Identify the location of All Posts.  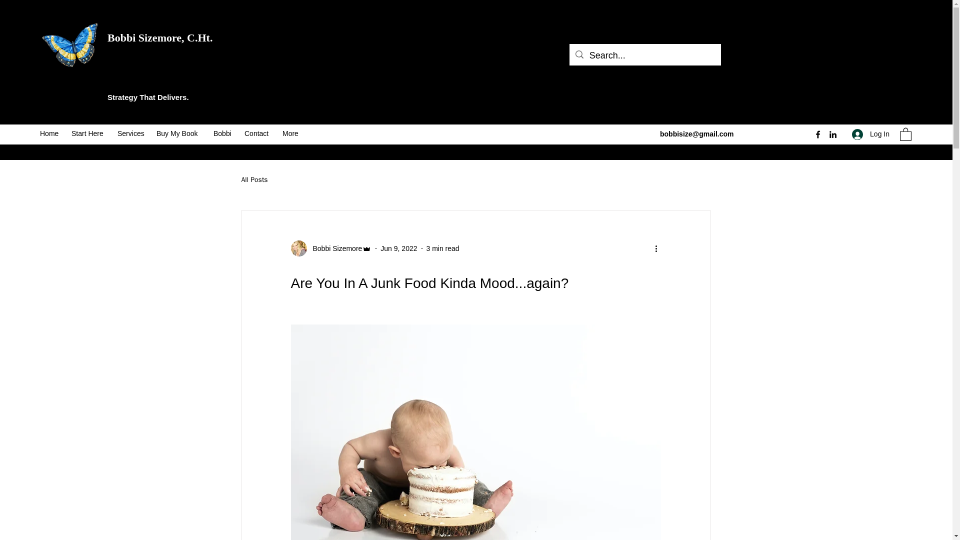
(254, 180).